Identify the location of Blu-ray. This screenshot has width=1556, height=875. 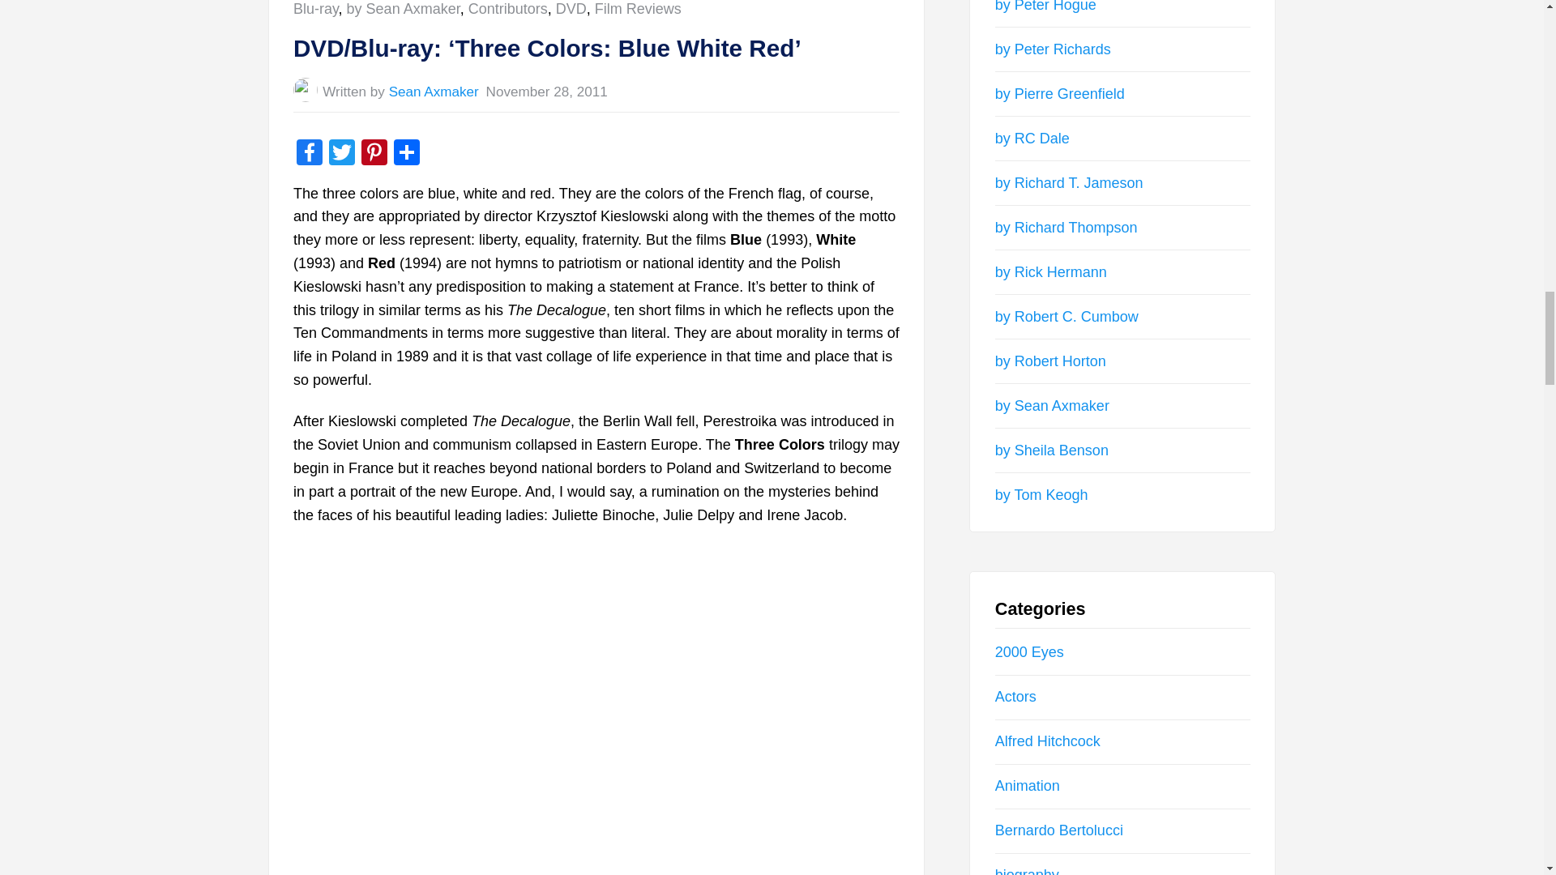
(316, 8).